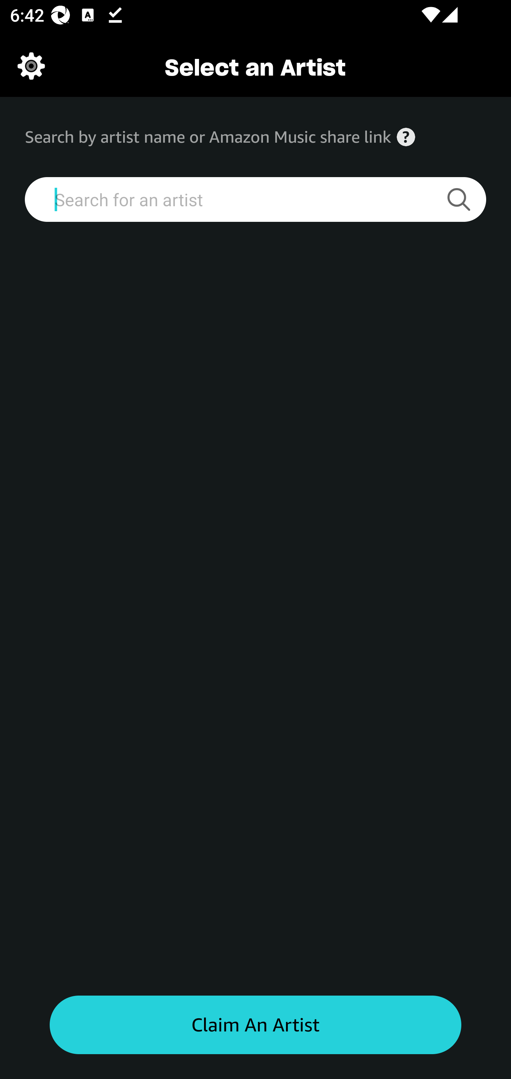 Image resolution: width=511 pixels, height=1079 pixels. Describe the element at coordinates (406, 137) in the screenshot. I see `Help  icon` at that location.